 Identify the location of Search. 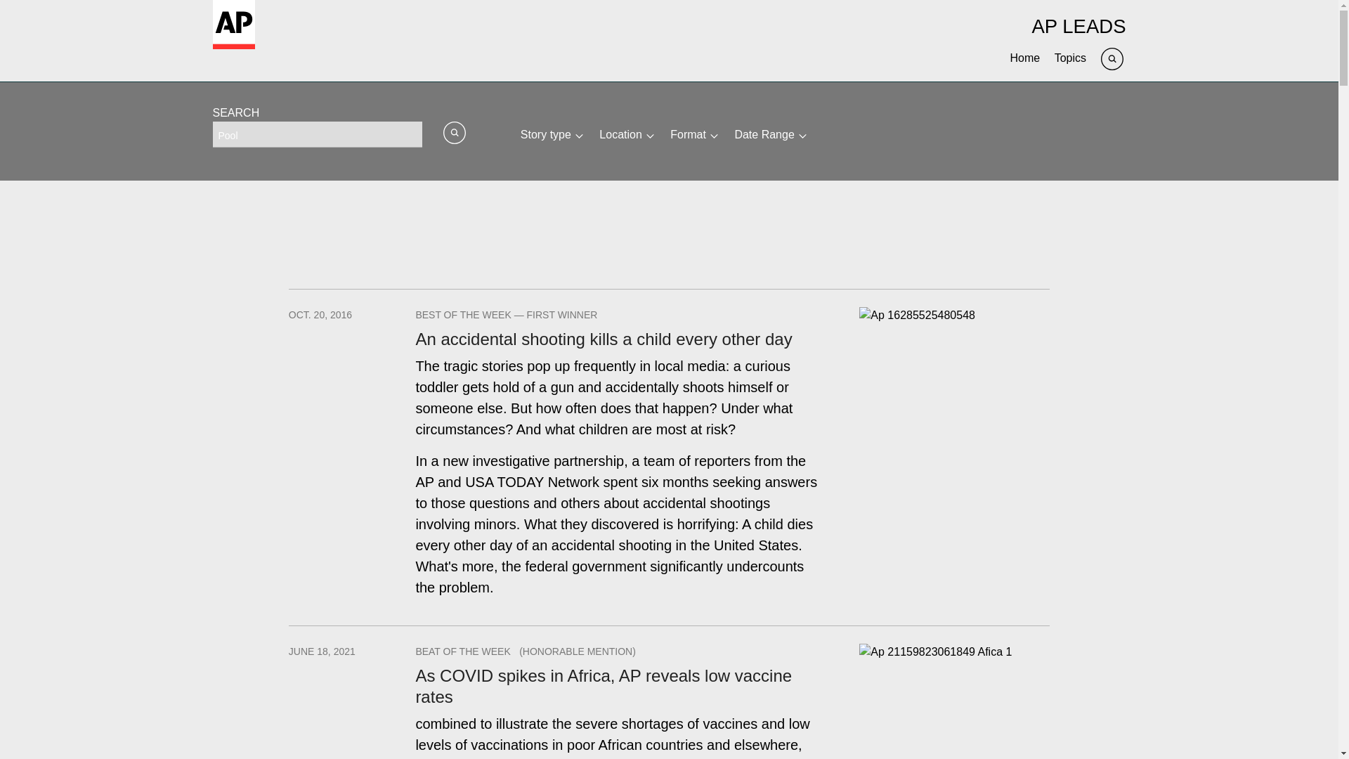
(1113, 58).